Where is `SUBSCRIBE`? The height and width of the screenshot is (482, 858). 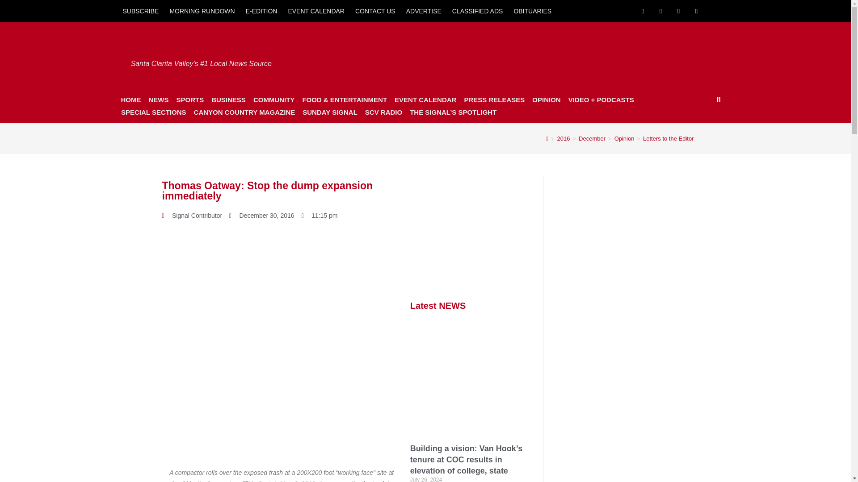 SUBSCRIBE is located at coordinates (140, 11).